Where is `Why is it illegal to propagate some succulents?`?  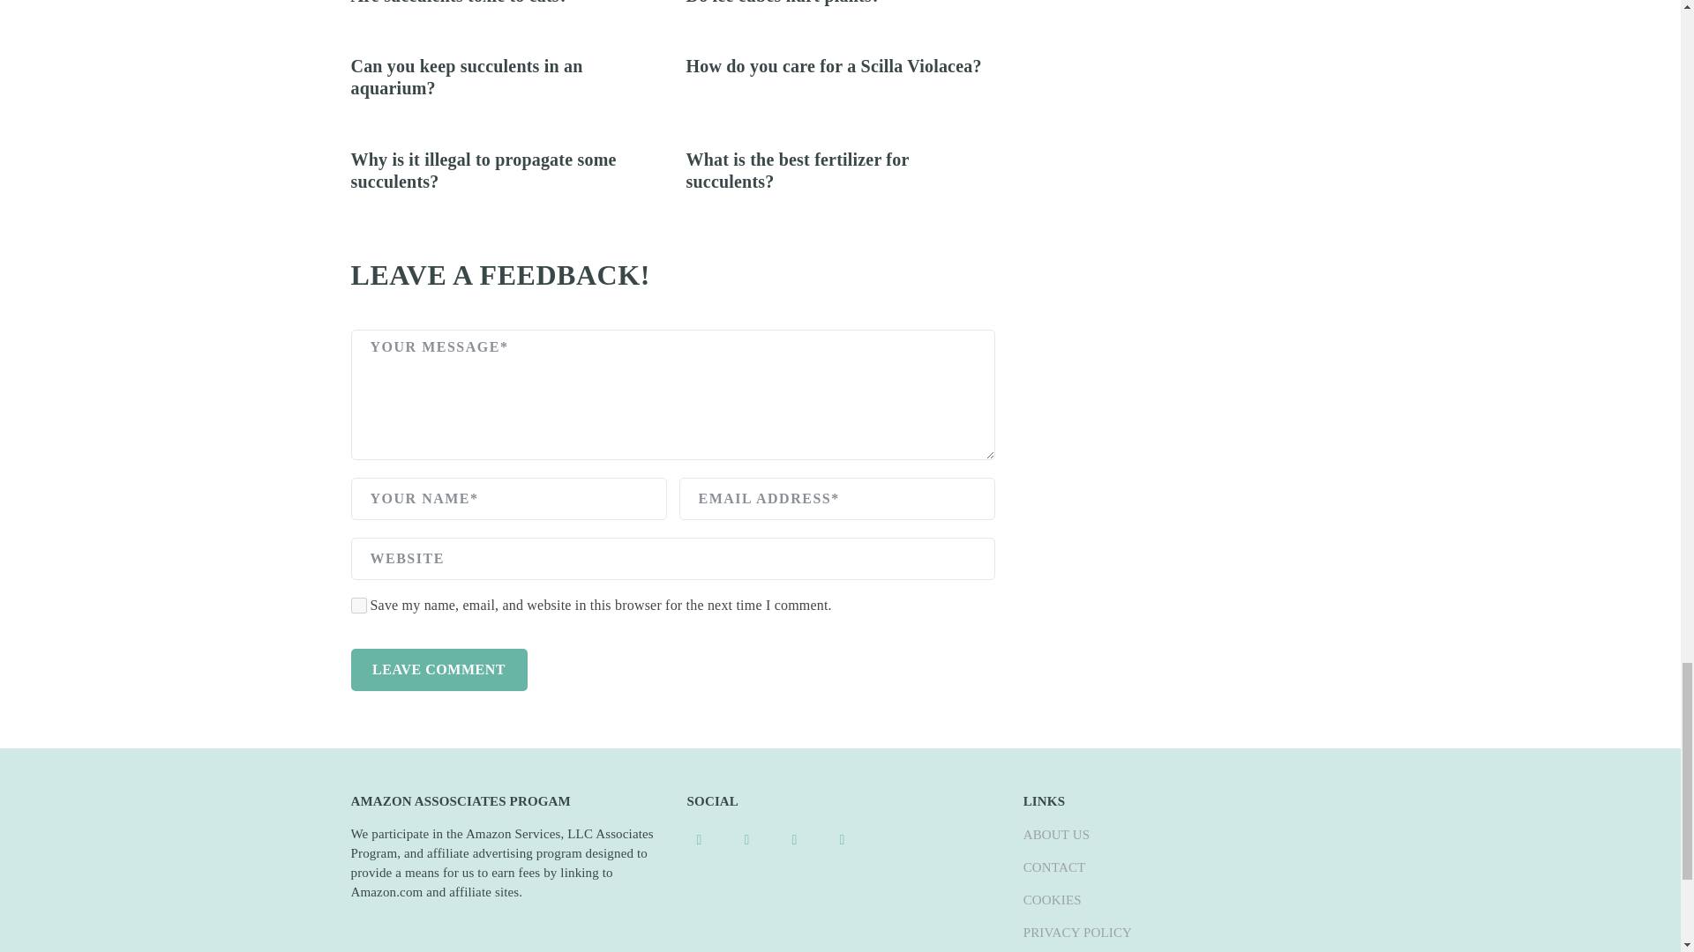
Why is it illegal to propagate some succulents? is located at coordinates (483, 170).